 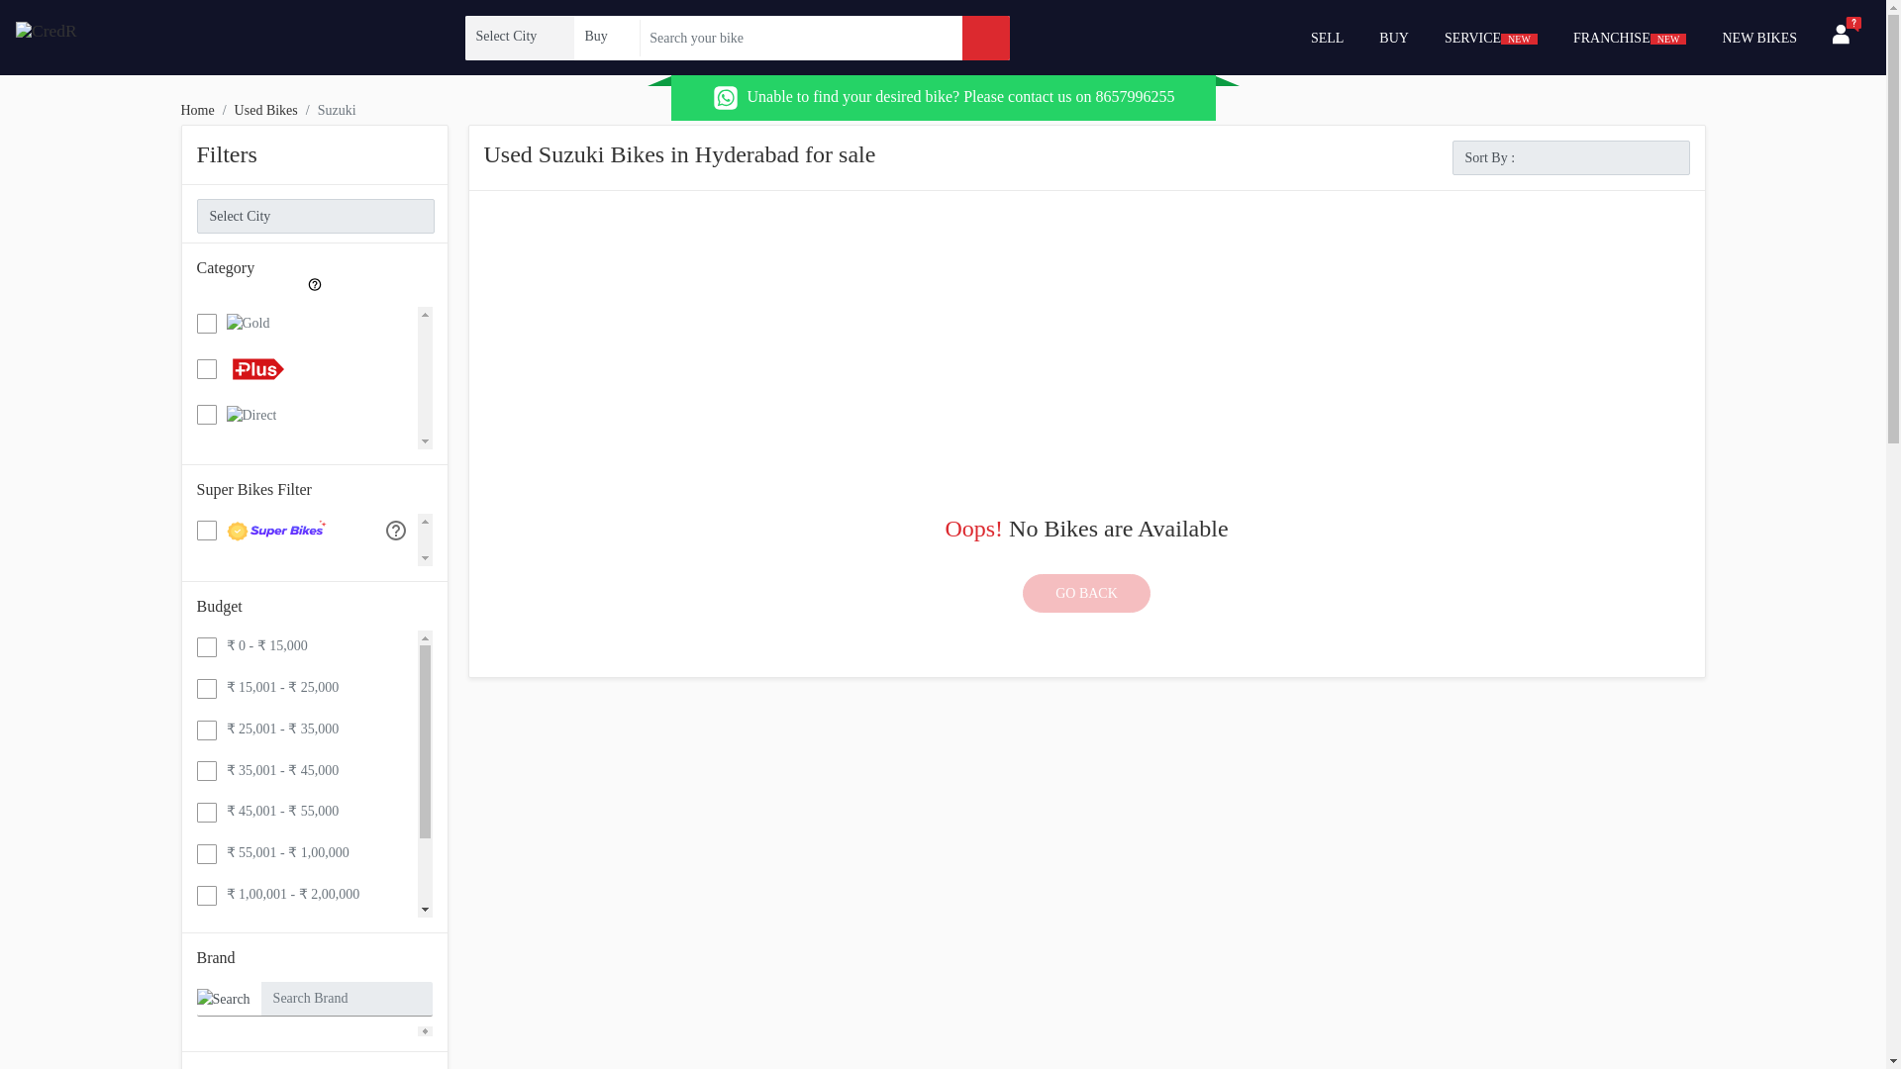 What do you see at coordinates (1327, 38) in the screenshot?
I see `SELL` at bounding box center [1327, 38].